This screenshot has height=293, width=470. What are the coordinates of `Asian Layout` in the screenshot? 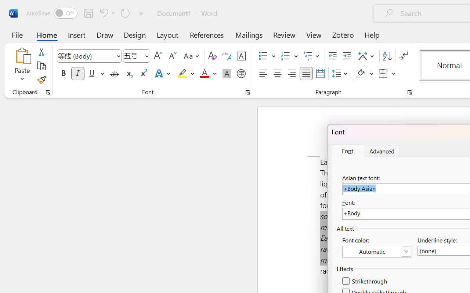 It's located at (367, 56).